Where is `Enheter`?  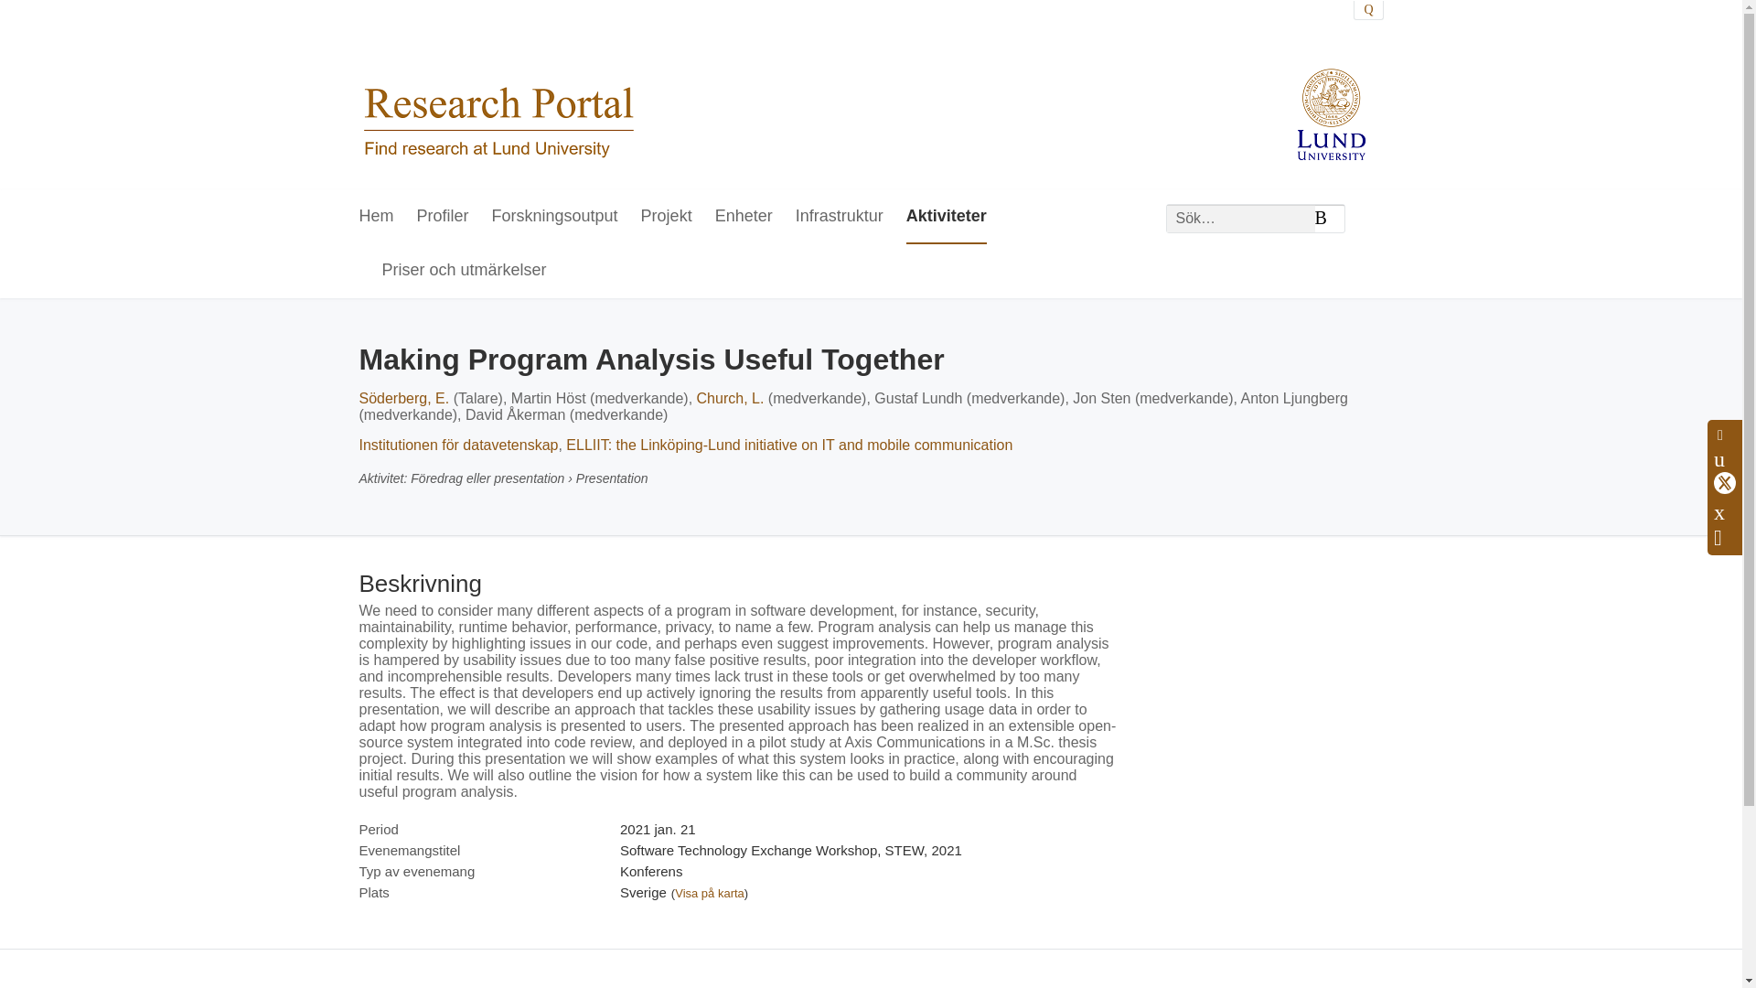
Enheter is located at coordinates (743, 217).